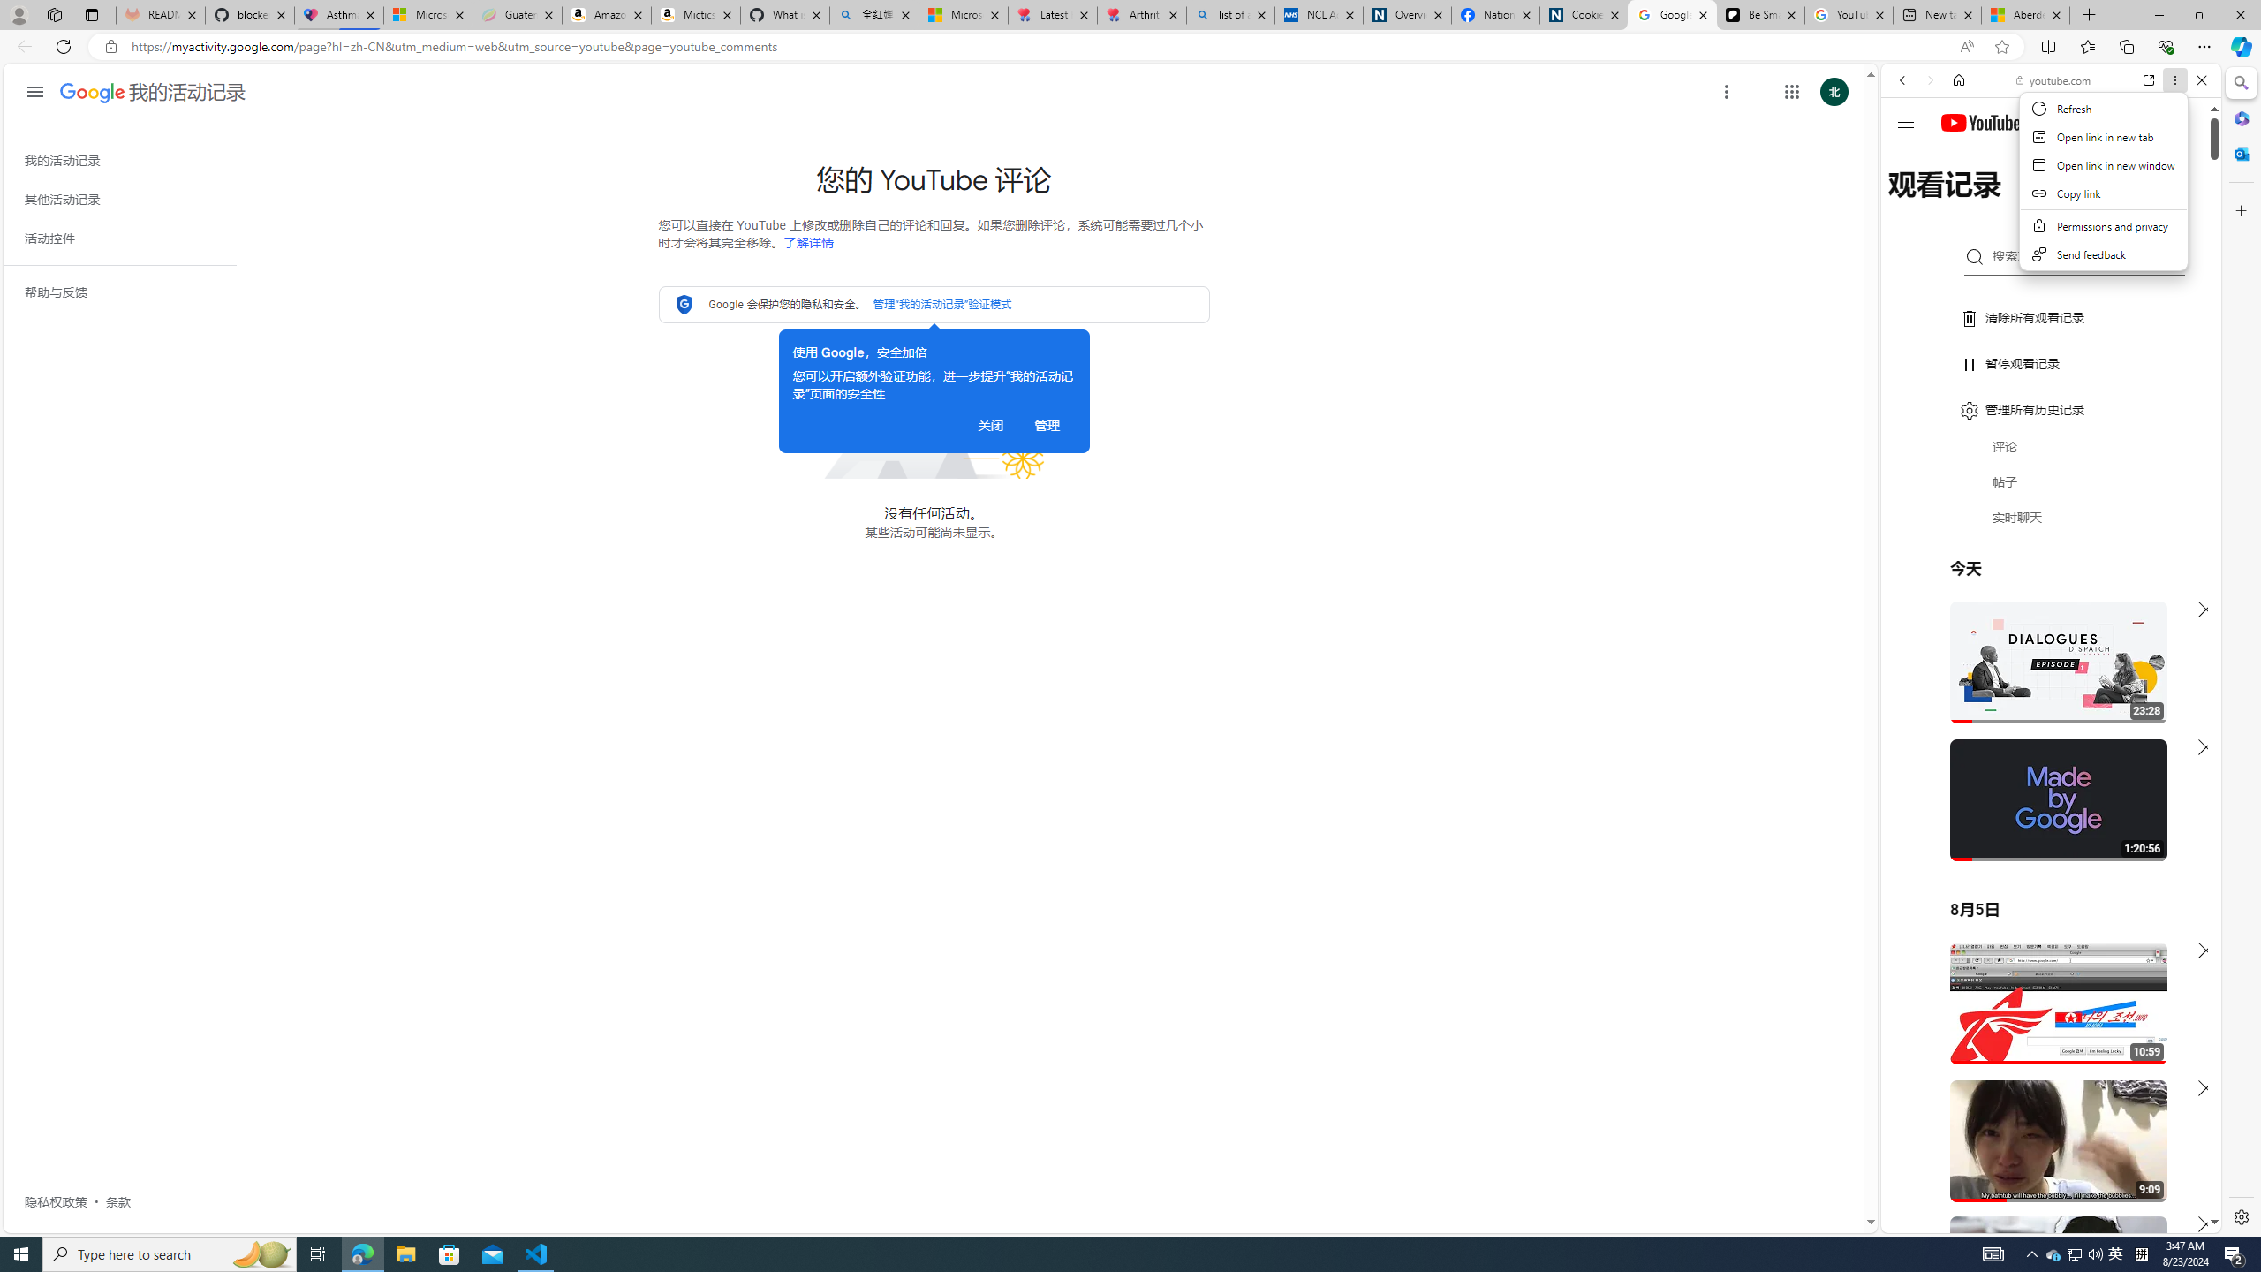 This screenshot has width=2261, height=1272. Describe the element at coordinates (1761, 15) in the screenshot. I see `Be Smart | creating Science videos | Patreon` at that location.